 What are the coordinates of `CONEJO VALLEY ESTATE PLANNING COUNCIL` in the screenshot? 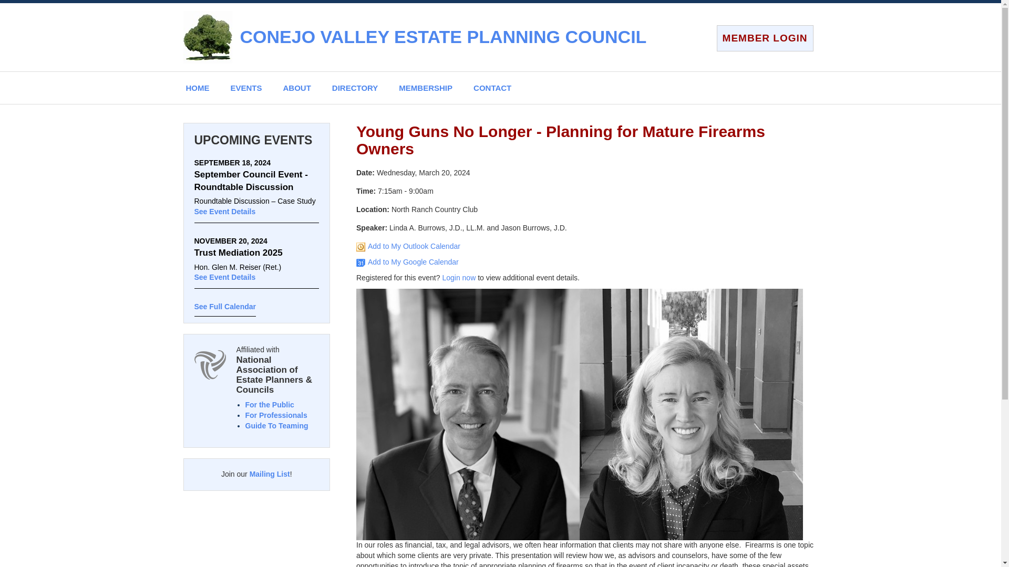 It's located at (443, 36).